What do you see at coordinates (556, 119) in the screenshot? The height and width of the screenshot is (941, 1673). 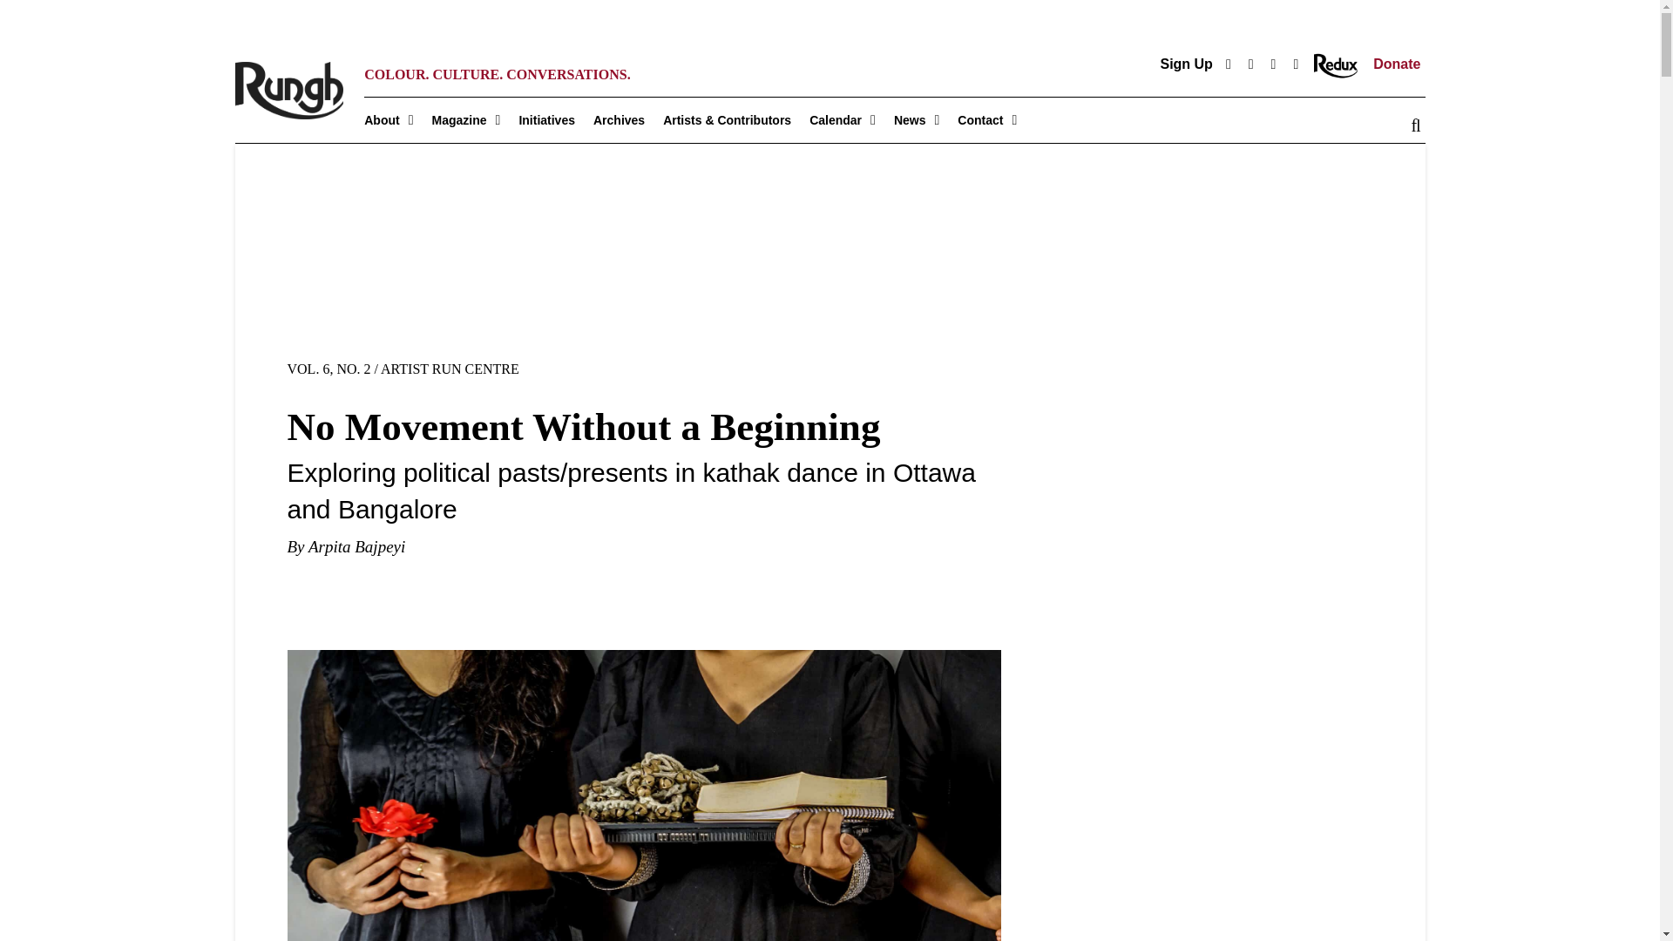 I see `Initiatives` at bounding box center [556, 119].